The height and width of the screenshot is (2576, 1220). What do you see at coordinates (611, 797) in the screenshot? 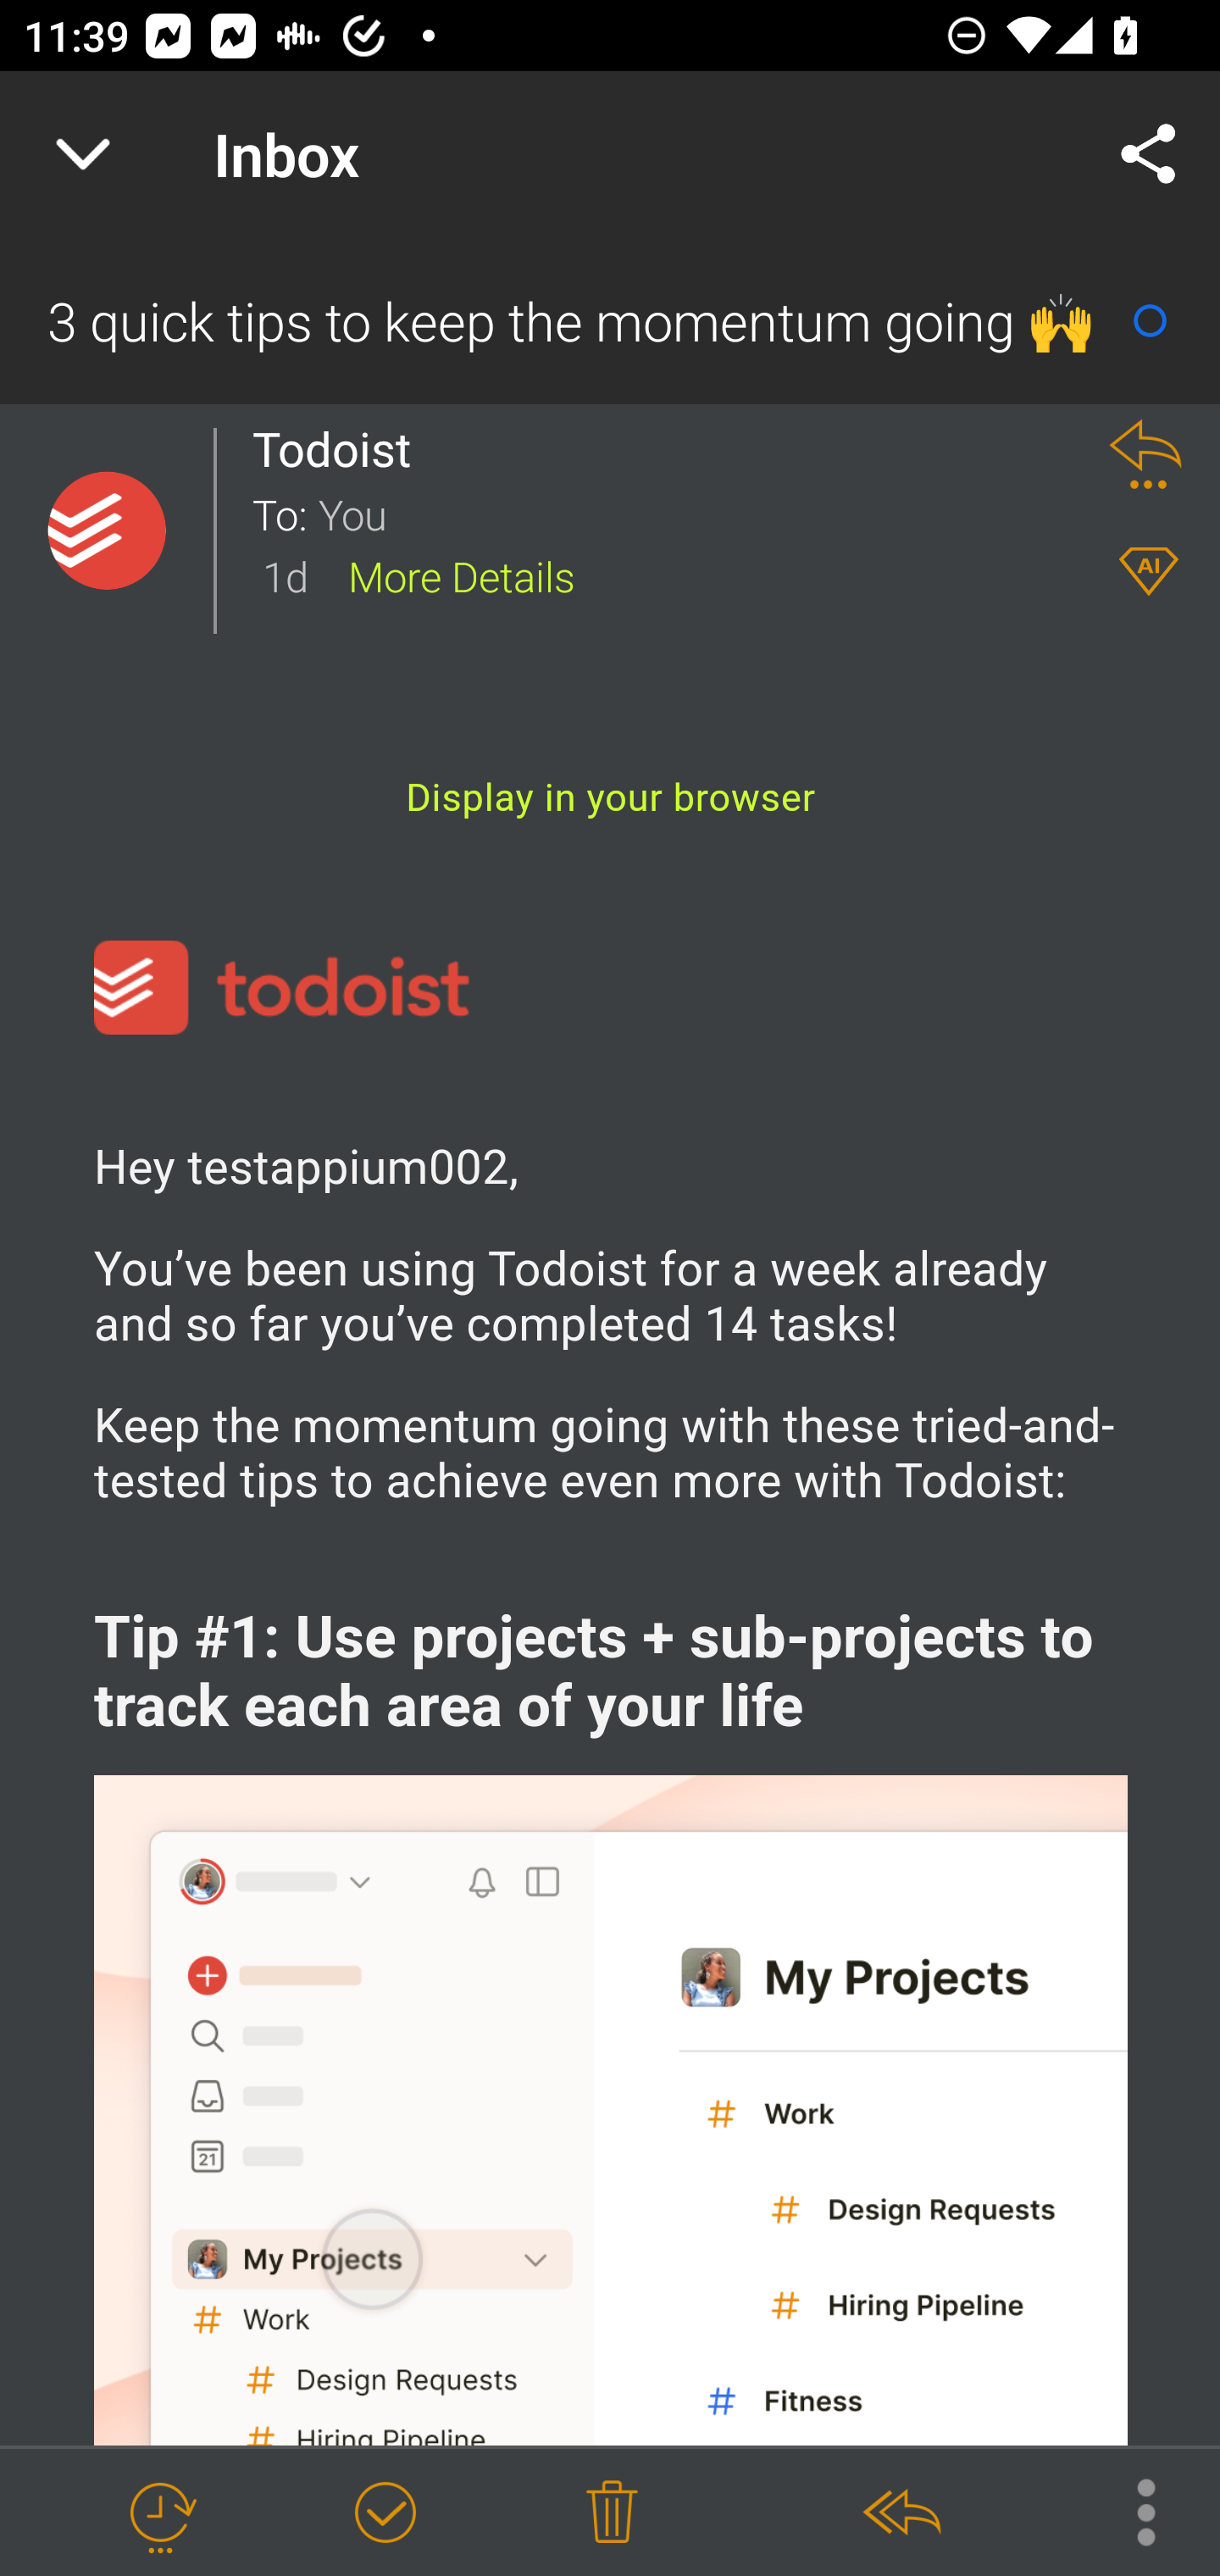
I see `Display in your browser` at bounding box center [611, 797].